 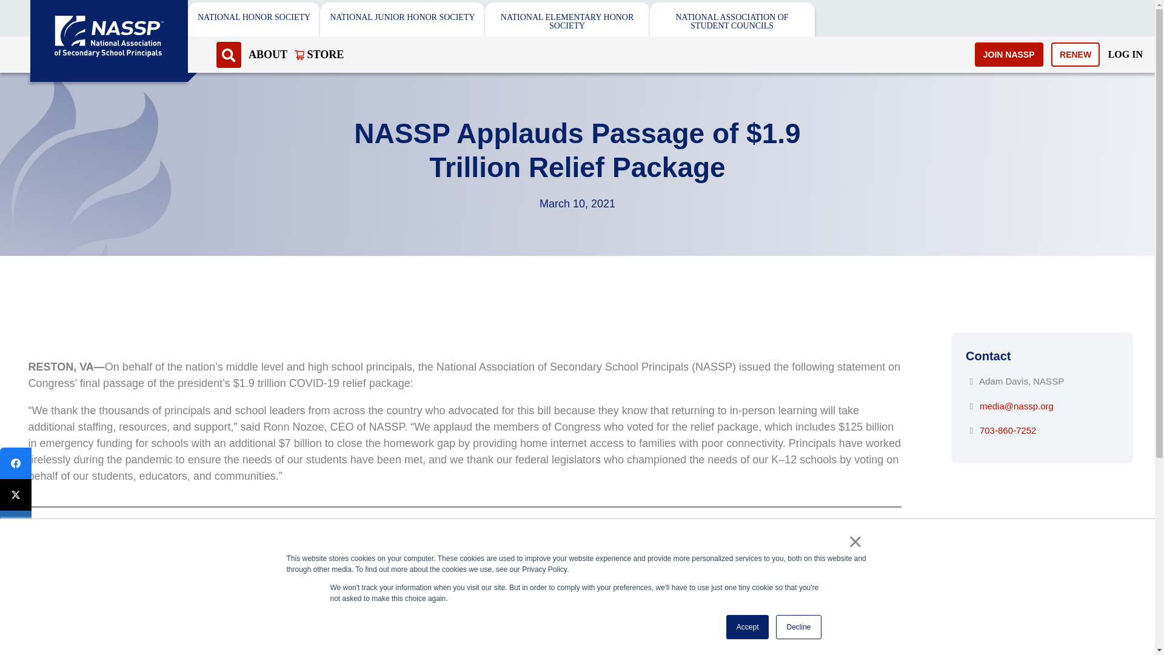 I want to click on NATIONAL JUNIOR HONOR SOCIETY, so click(x=402, y=17).